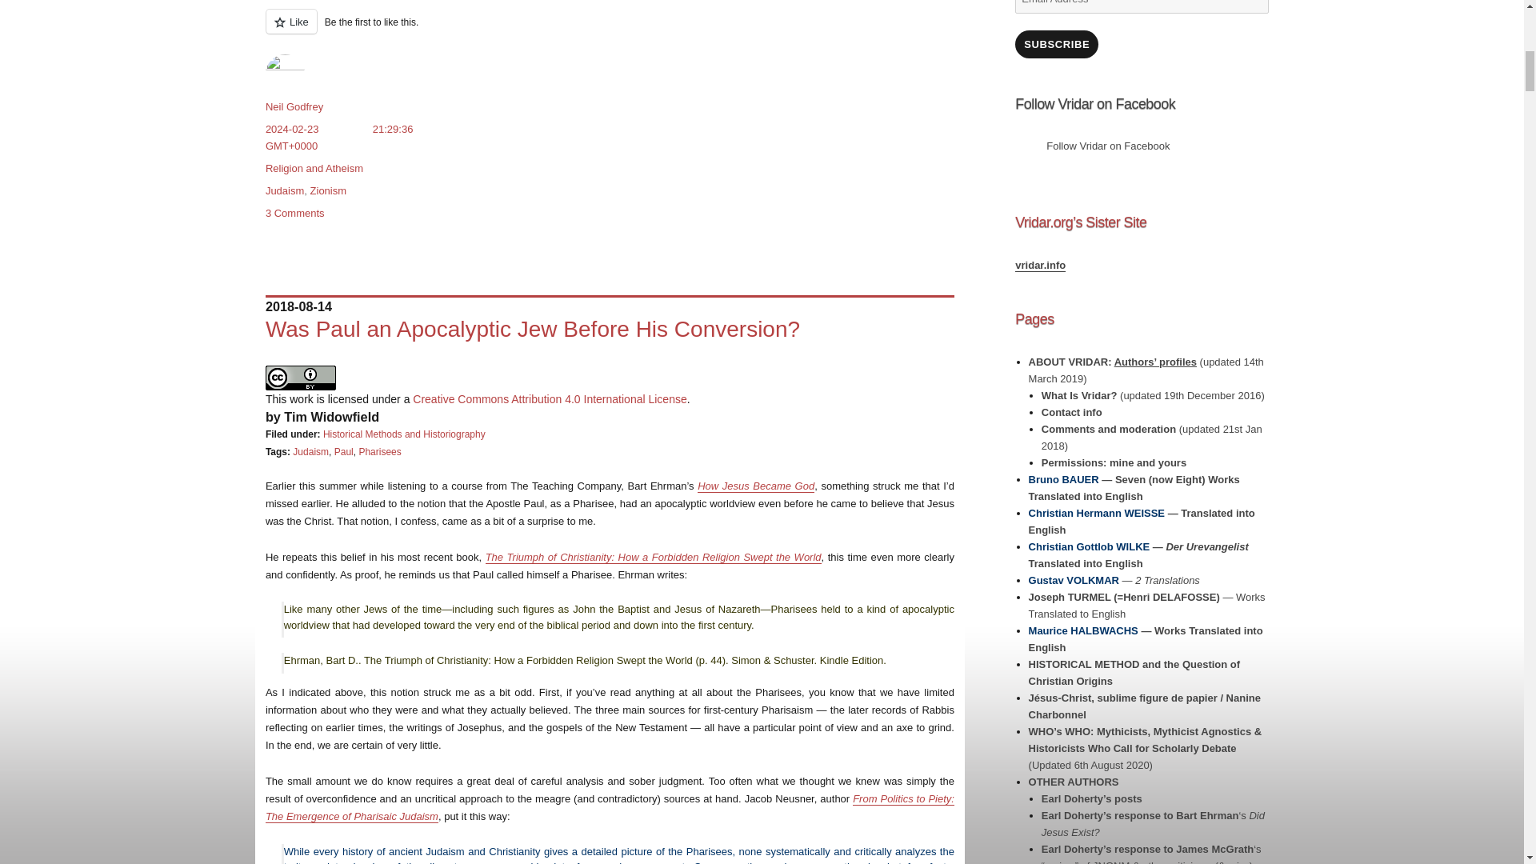 This screenshot has width=1536, height=864. Describe the element at coordinates (314, 168) in the screenshot. I see `Religion and Atheism` at that location.